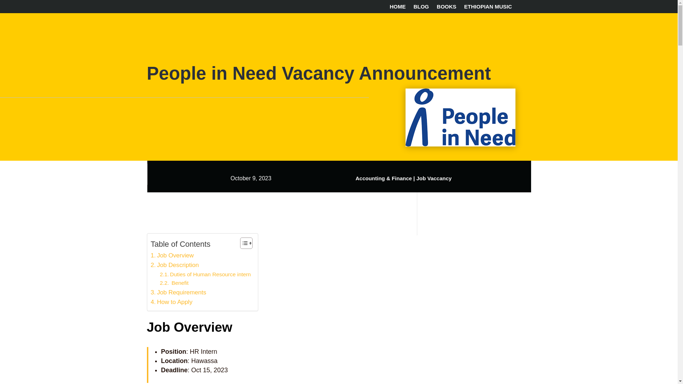  What do you see at coordinates (179, 292) in the screenshot?
I see `Job Requirements` at bounding box center [179, 292].